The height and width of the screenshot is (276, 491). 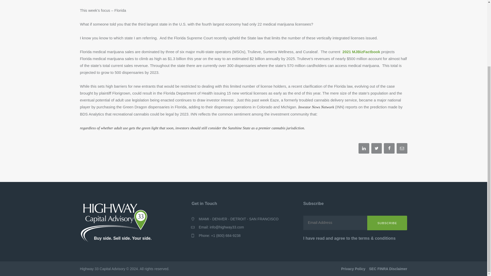 What do you see at coordinates (355, 223) in the screenshot?
I see `Email Address` at bounding box center [355, 223].